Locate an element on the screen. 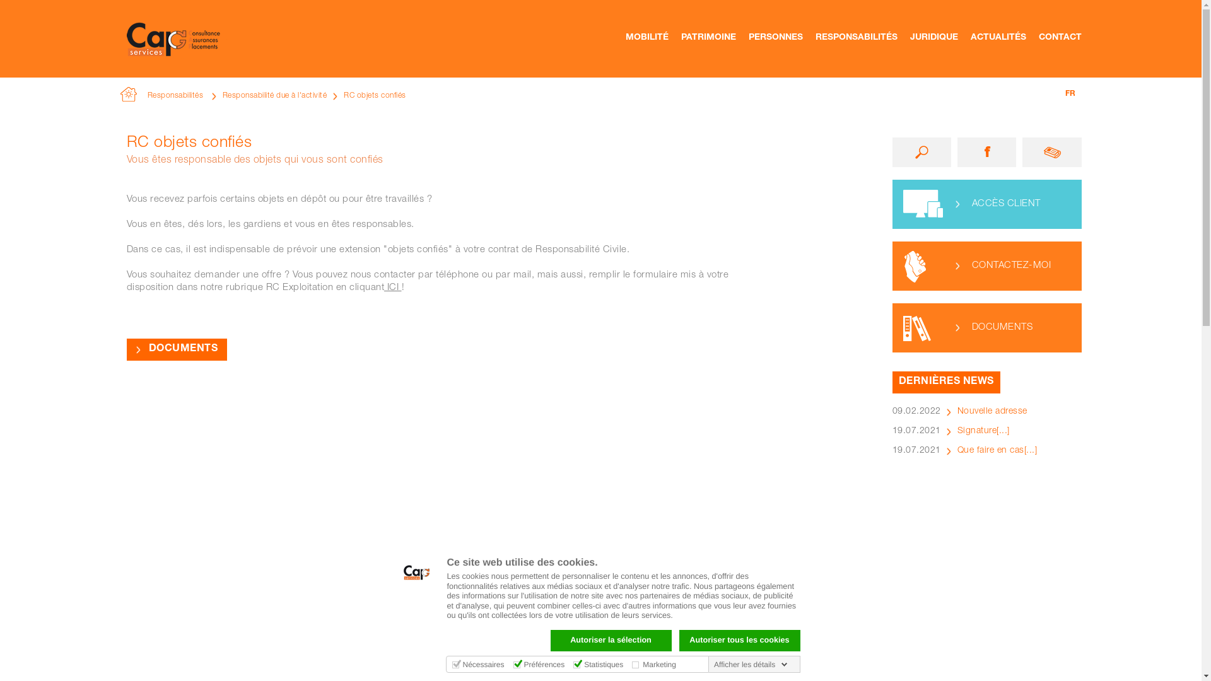 This screenshot has height=681, width=1211. Facebook is located at coordinates (986, 153).